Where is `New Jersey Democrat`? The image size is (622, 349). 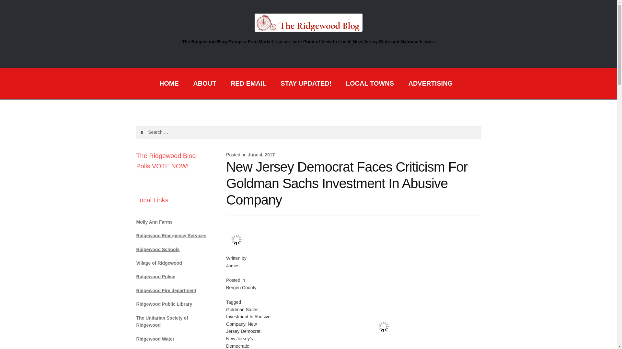 New Jersey Democrat is located at coordinates (243, 328).